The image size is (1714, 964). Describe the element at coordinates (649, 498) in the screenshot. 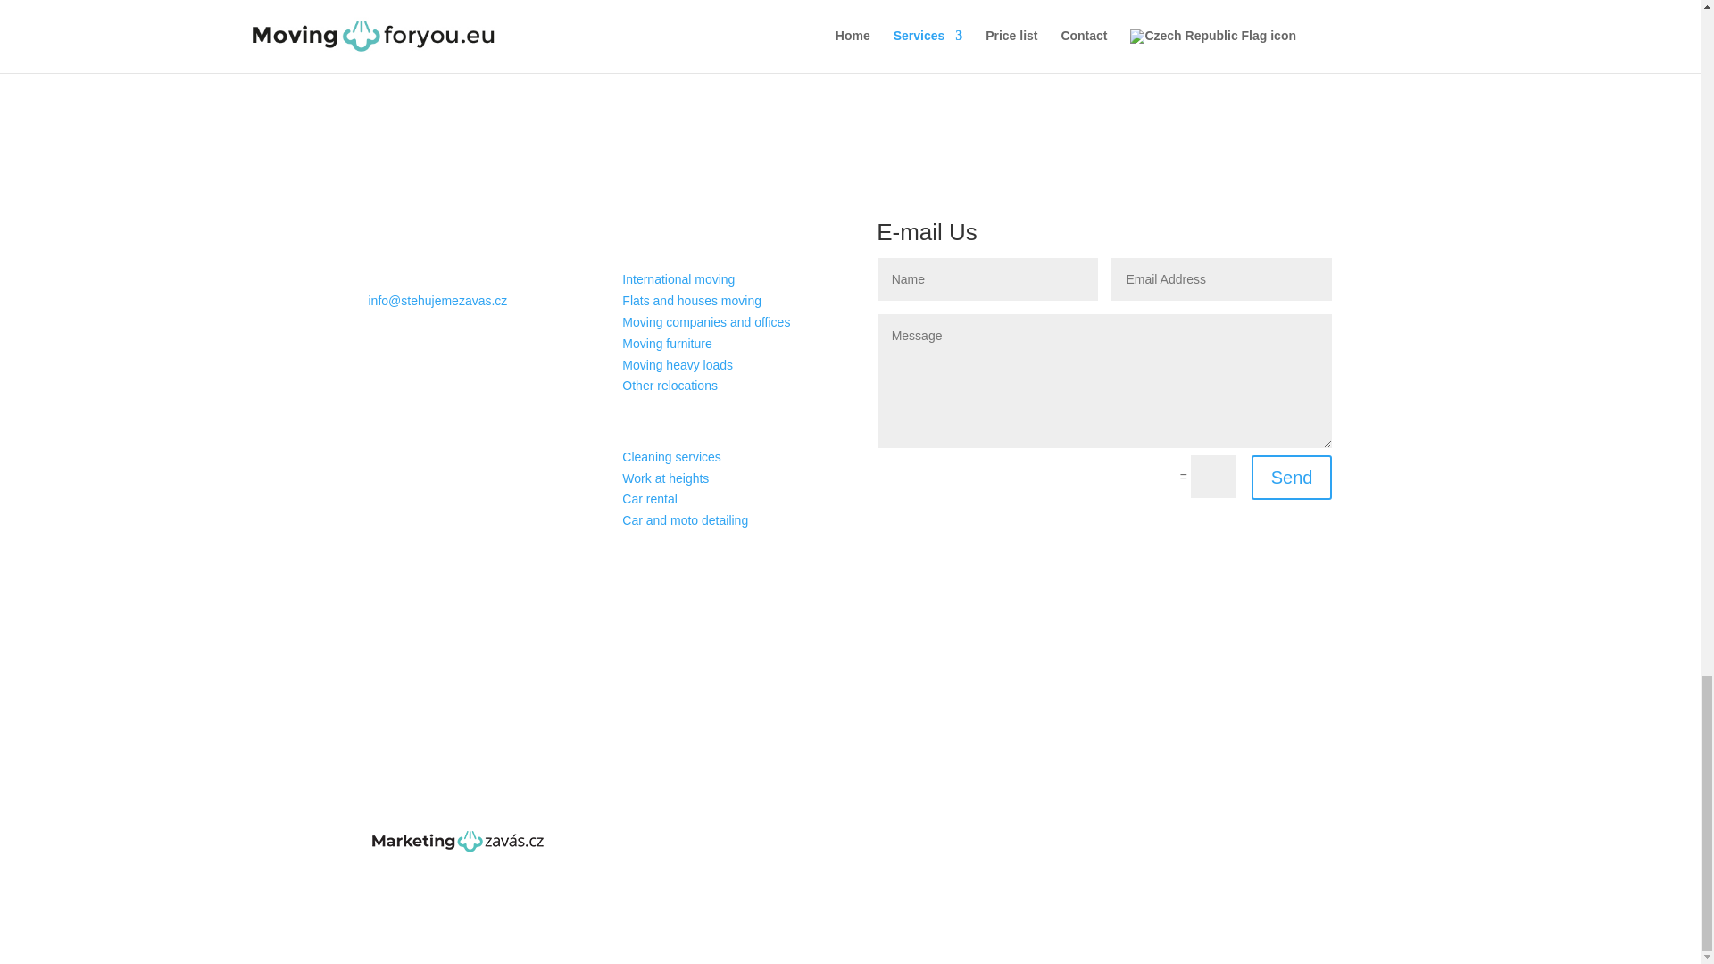

I see `Car rental` at that location.